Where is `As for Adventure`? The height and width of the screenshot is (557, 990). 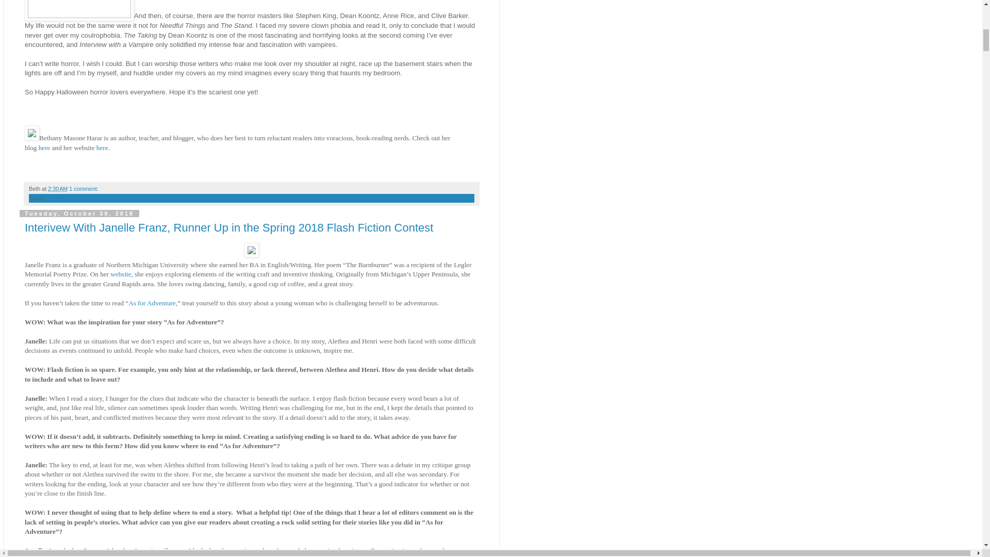
As for Adventure is located at coordinates (152, 303).